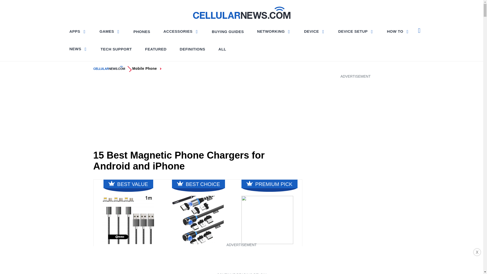 The image size is (487, 274). Describe the element at coordinates (228, 31) in the screenshot. I see `BUYING GUIDES` at that location.